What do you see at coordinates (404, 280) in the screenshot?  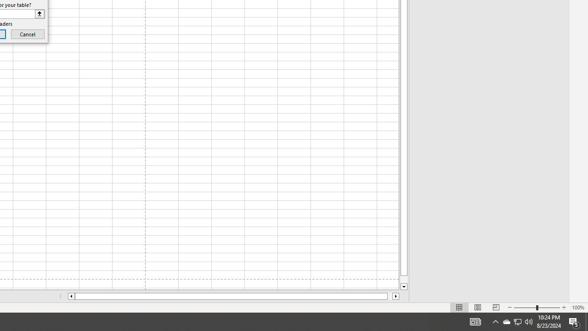 I see `Page down` at bounding box center [404, 280].